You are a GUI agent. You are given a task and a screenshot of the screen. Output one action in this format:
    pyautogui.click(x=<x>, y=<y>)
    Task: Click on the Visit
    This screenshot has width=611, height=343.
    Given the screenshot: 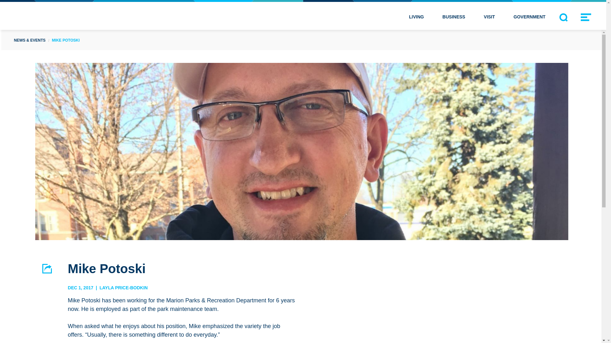 What is the action you would take?
    pyautogui.click(x=489, y=16)
    